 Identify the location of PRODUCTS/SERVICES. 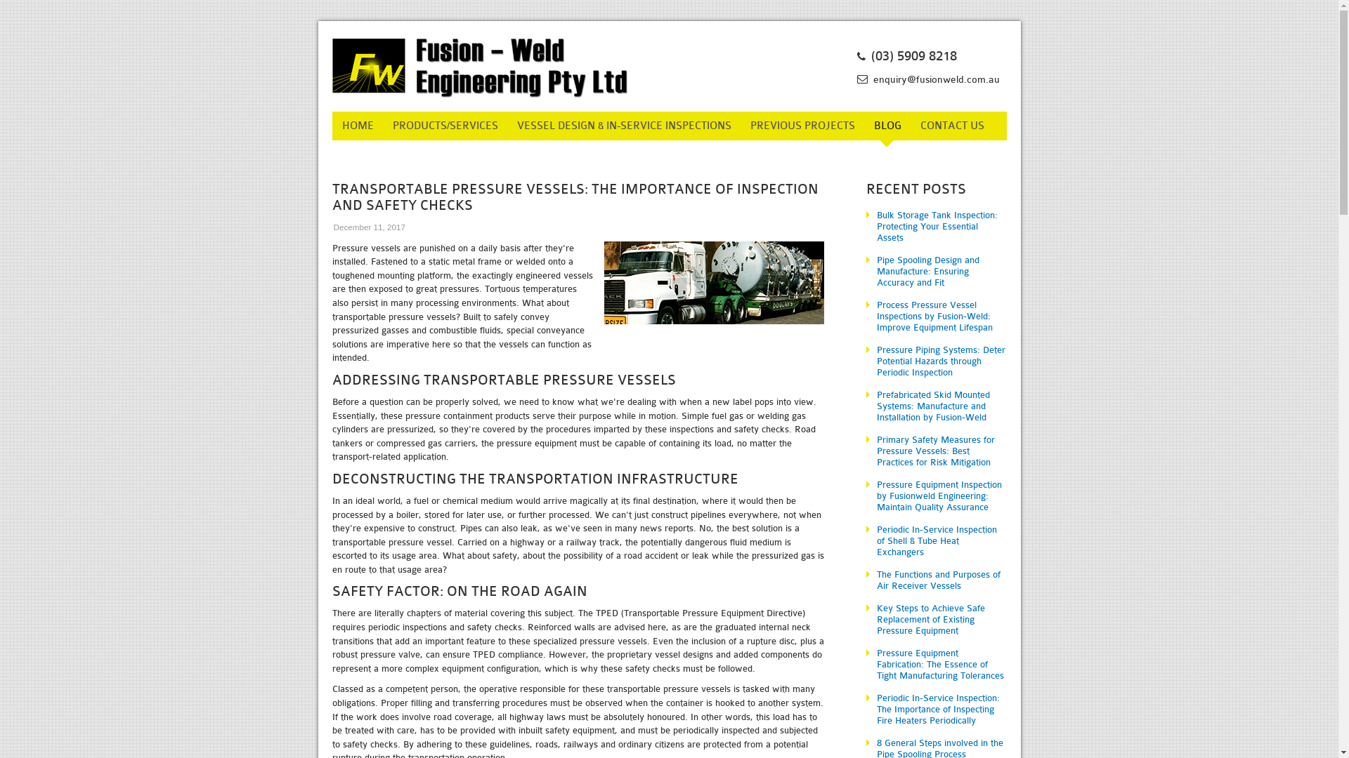
(445, 126).